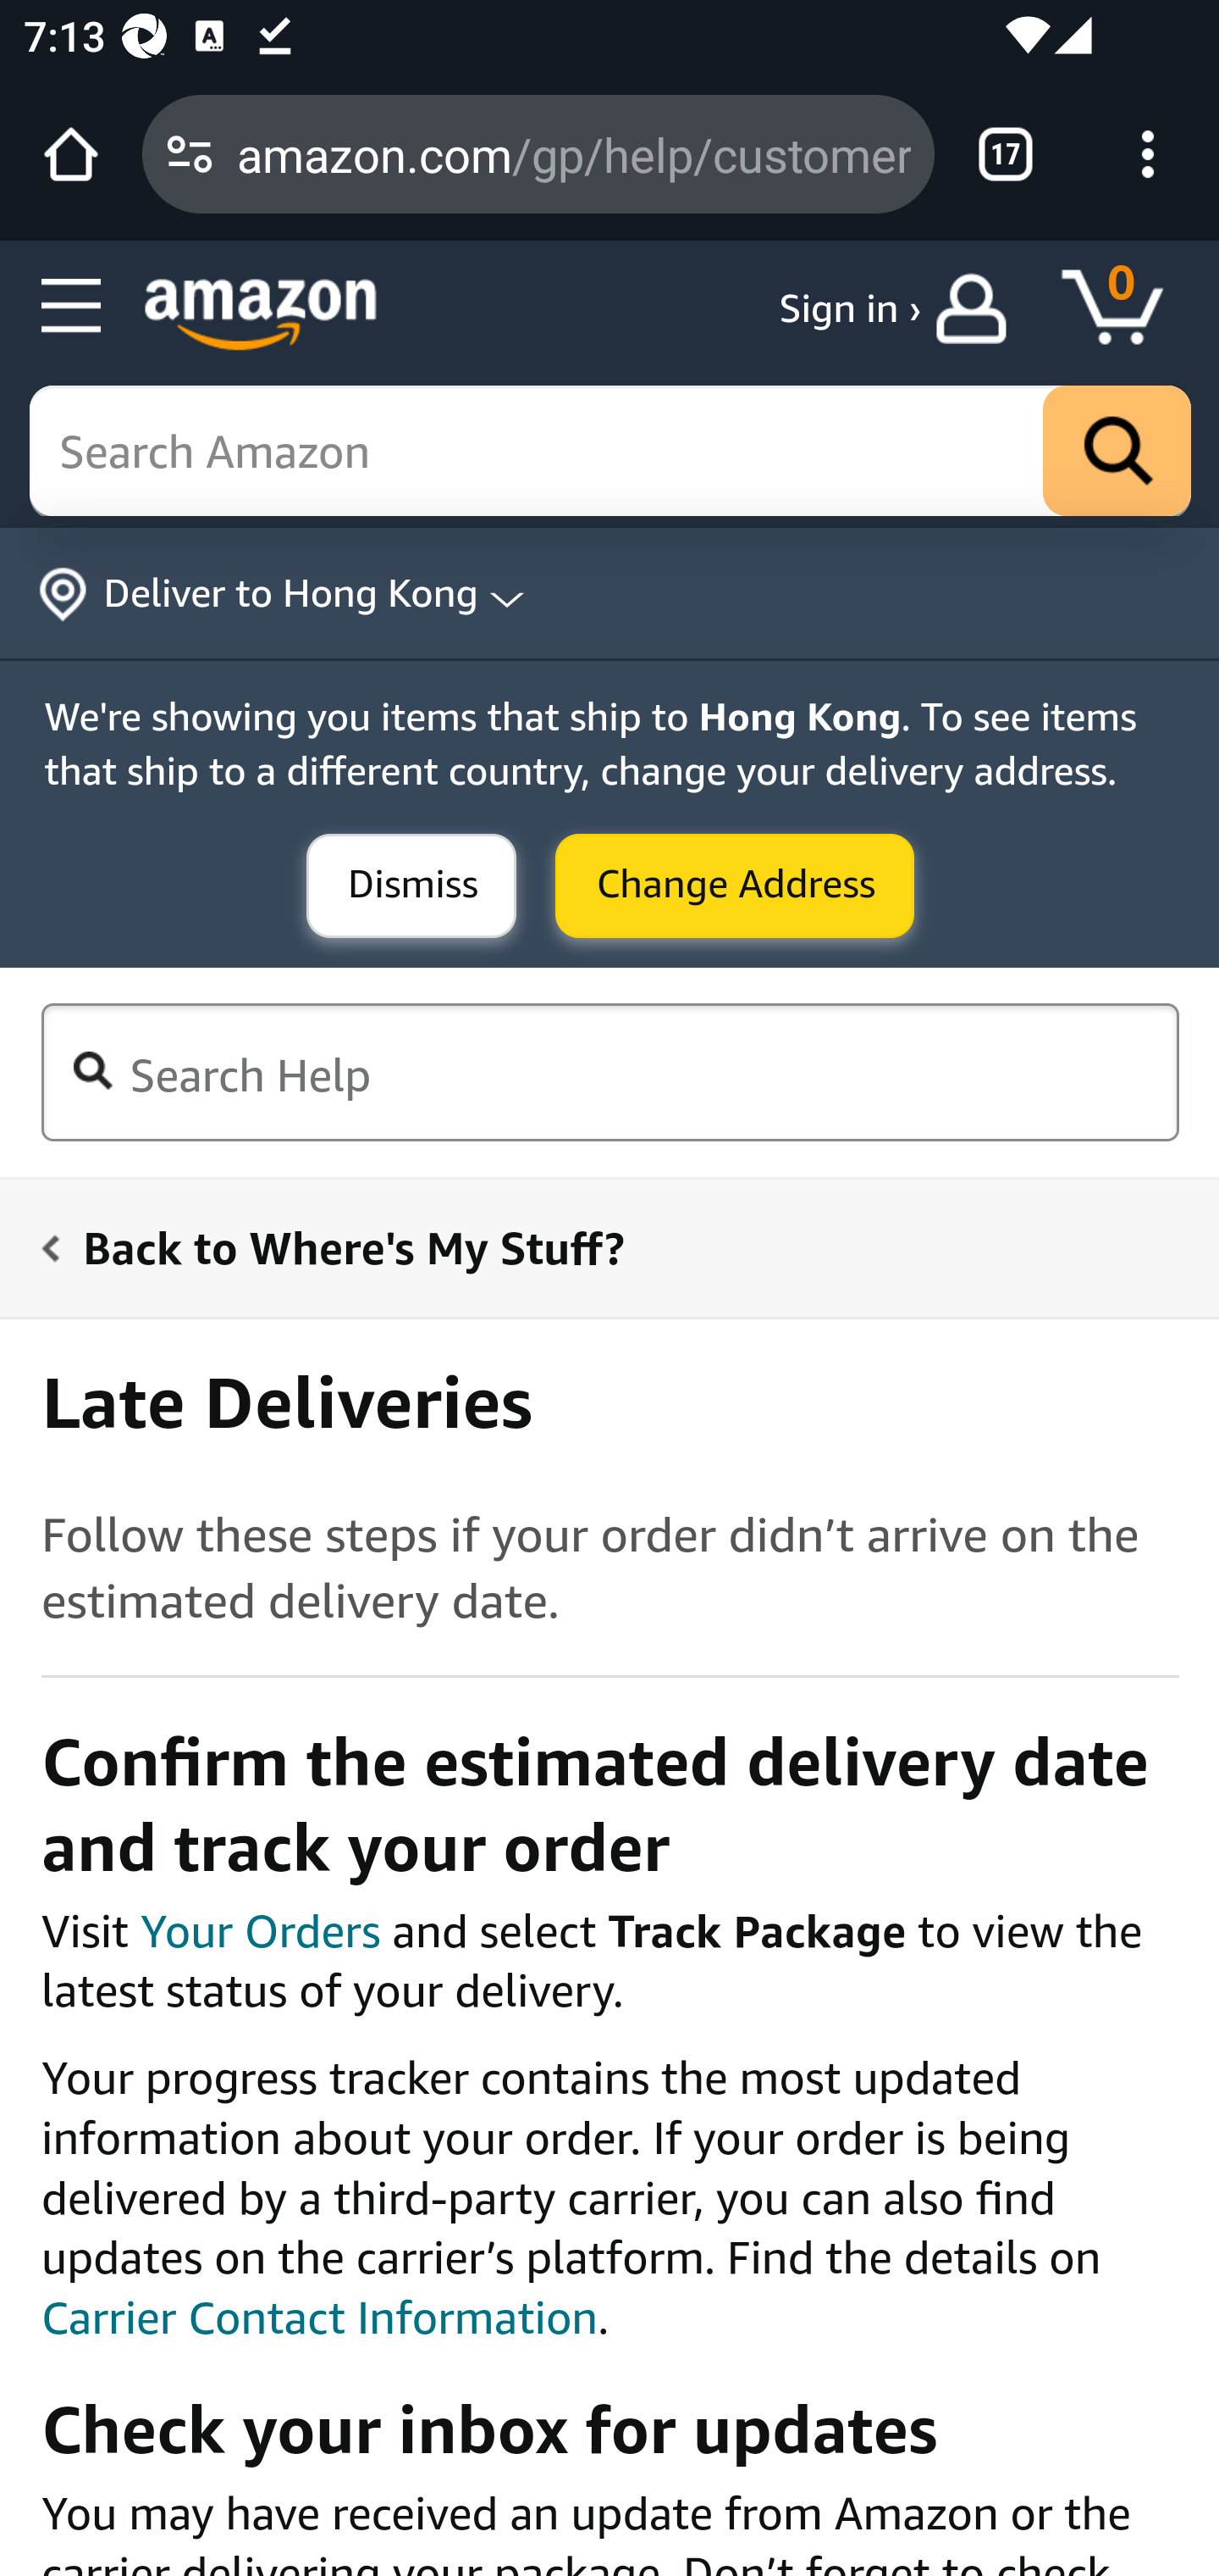 This screenshot has height=2576, width=1219. I want to click on Go, so click(1117, 452).